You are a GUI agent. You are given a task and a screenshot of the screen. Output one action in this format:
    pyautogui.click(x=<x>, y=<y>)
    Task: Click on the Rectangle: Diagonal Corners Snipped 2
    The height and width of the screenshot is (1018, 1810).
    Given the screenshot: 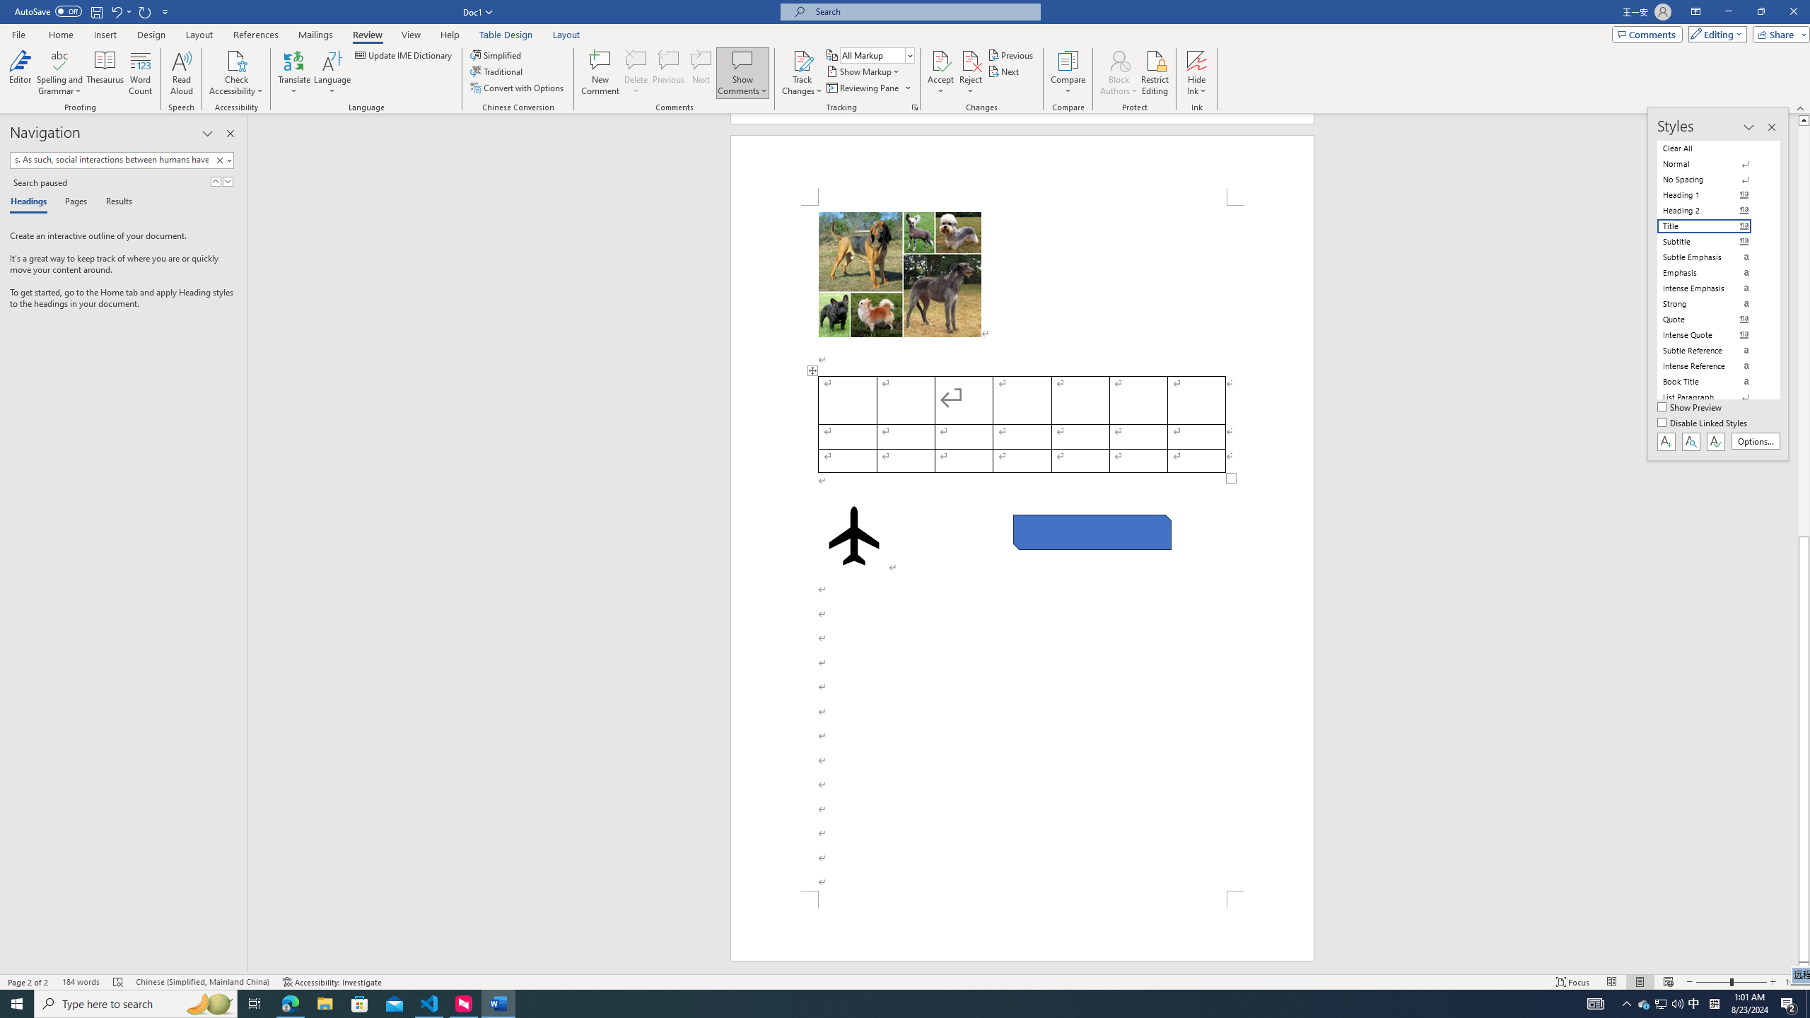 What is the action you would take?
    pyautogui.click(x=1092, y=532)
    